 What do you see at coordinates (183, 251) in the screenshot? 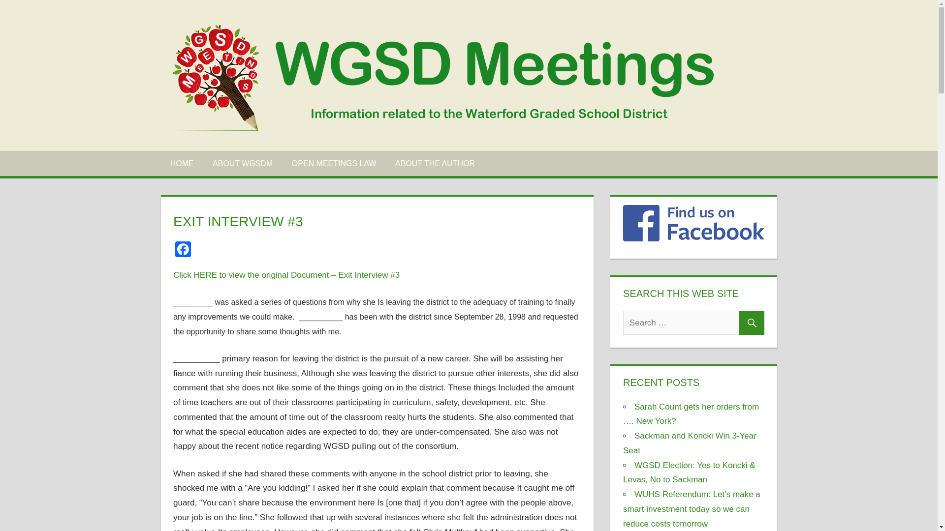
I see `Facebook` at bounding box center [183, 251].